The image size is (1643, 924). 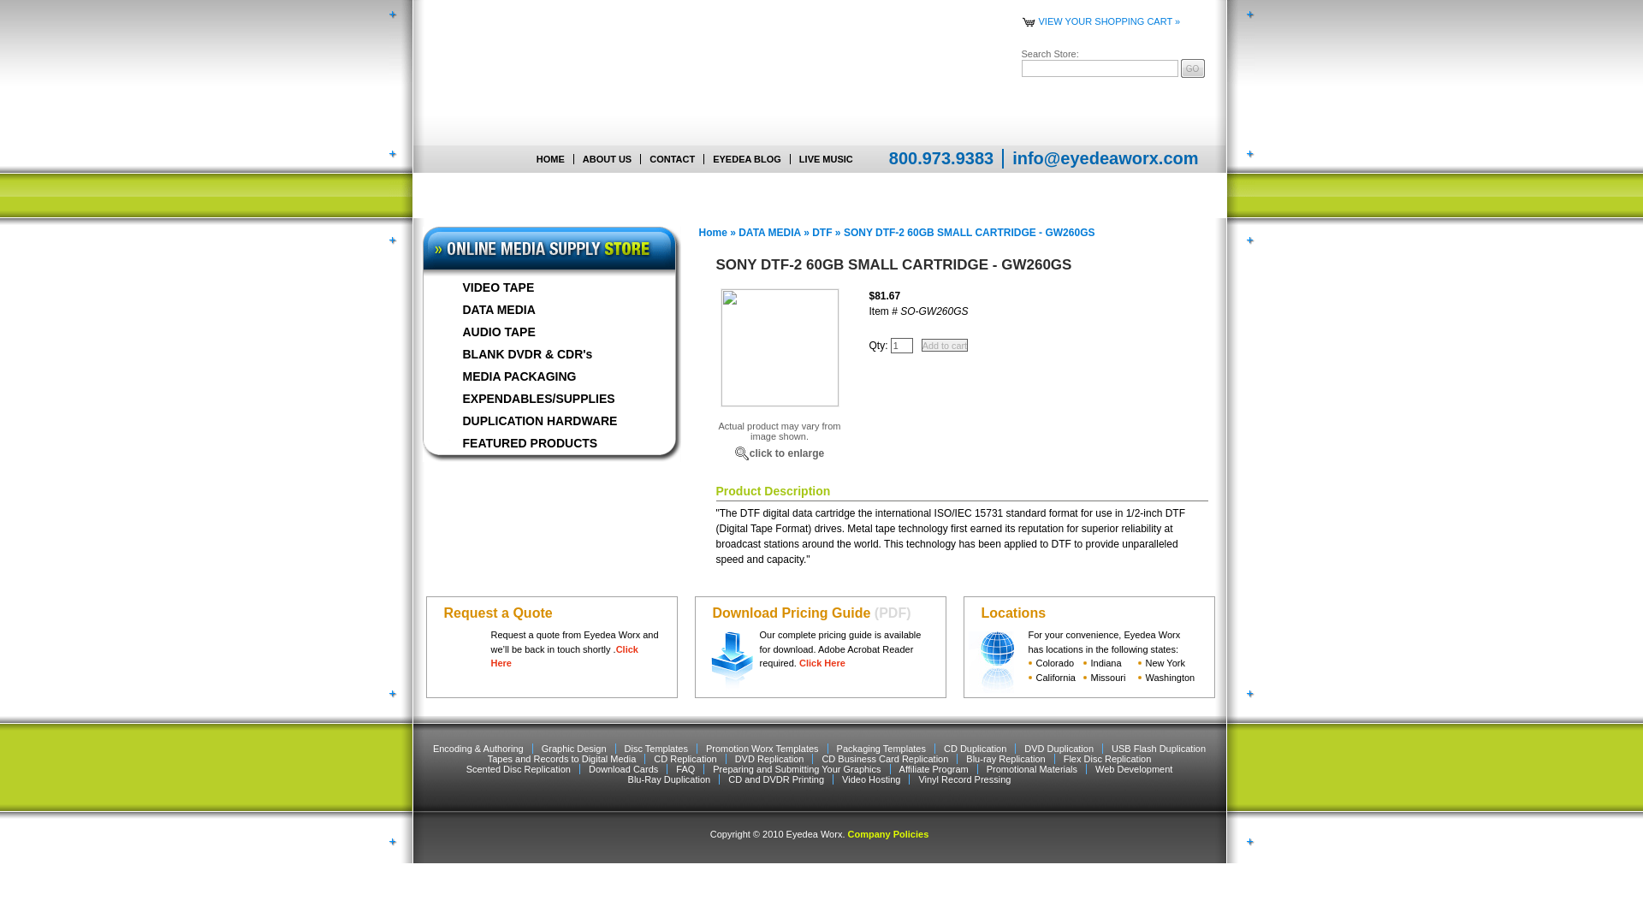 What do you see at coordinates (521, 72) in the screenshot?
I see `Eyedea Worx - We make your ideas optical` at bounding box center [521, 72].